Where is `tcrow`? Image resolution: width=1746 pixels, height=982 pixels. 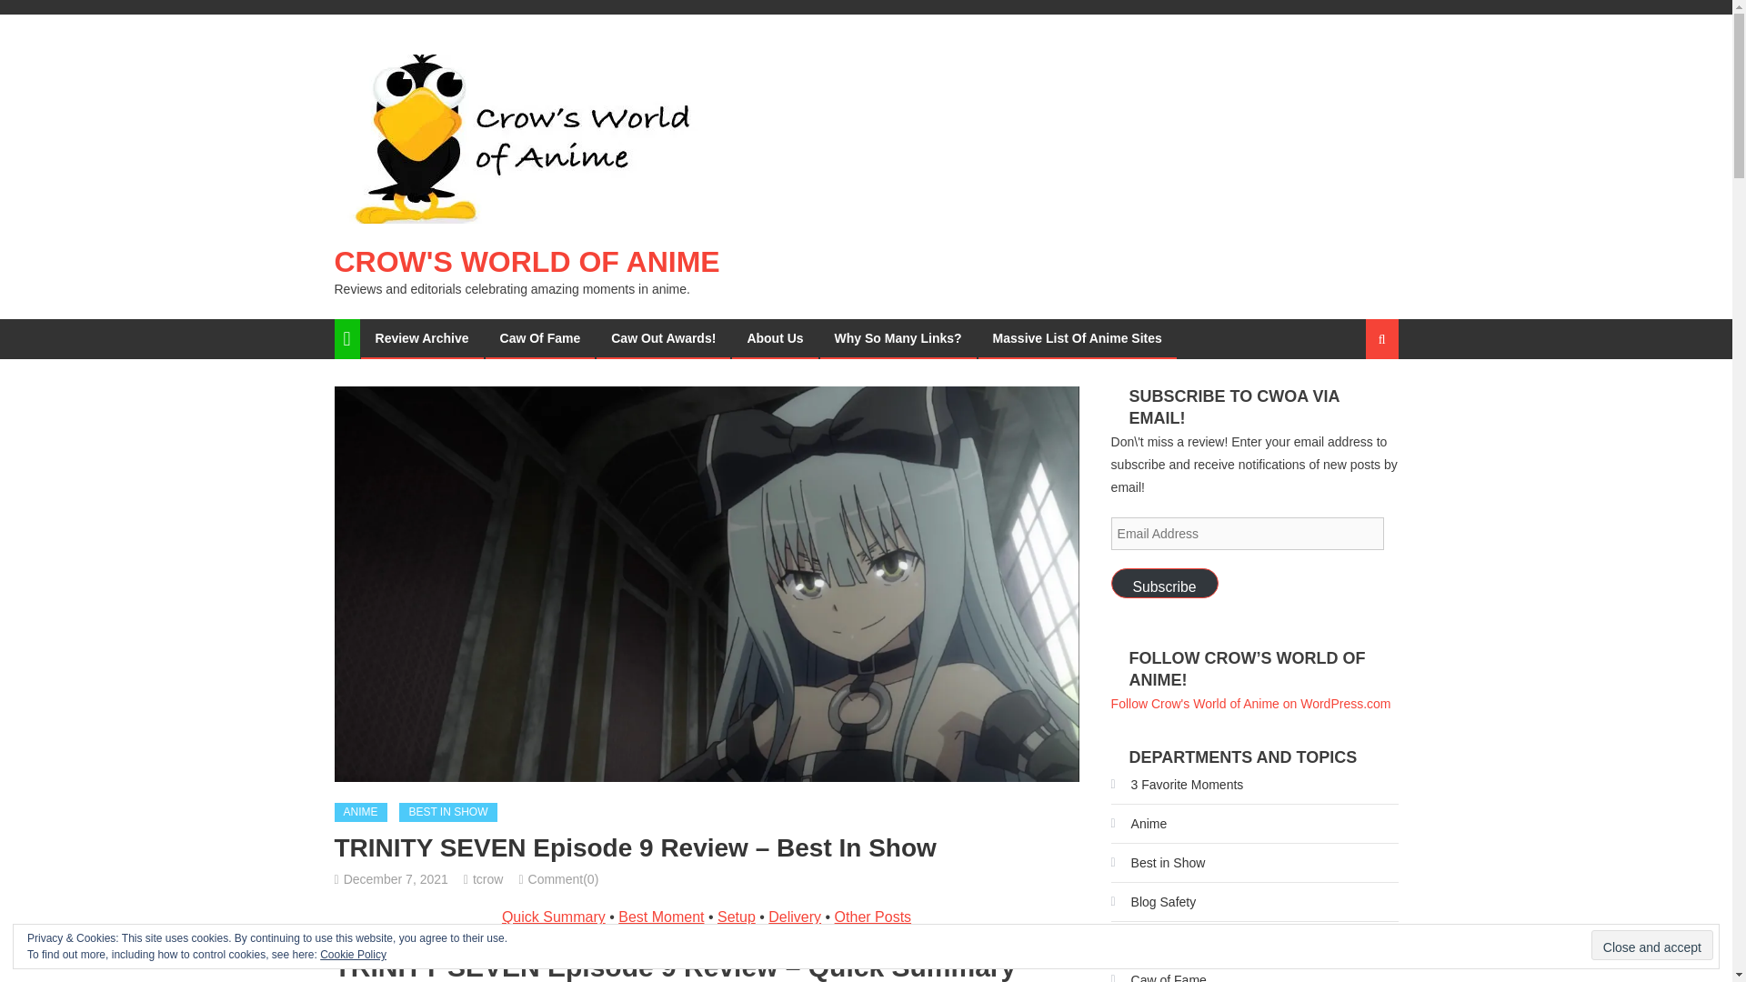
tcrow is located at coordinates (487, 879).